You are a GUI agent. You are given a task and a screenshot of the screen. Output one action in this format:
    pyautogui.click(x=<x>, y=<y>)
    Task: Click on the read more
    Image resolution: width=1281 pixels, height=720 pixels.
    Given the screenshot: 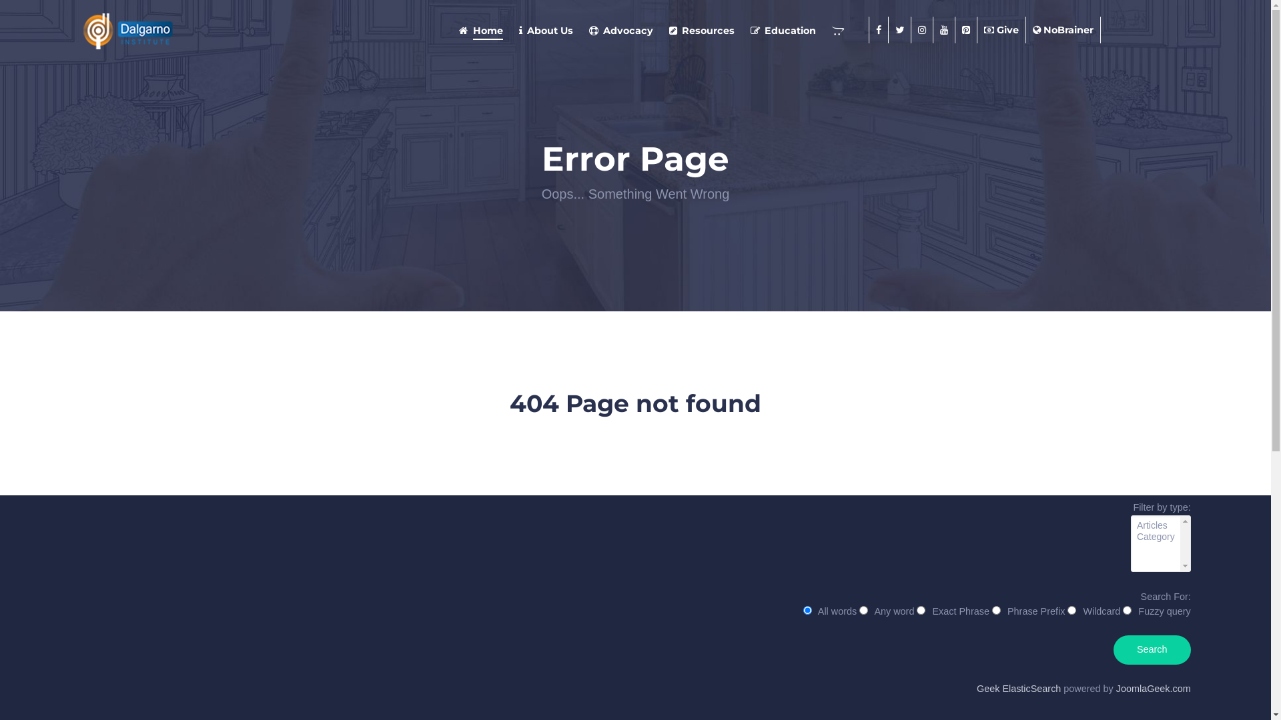 What is the action you would take?
    pyautogui.click(x=142, y=238)
    